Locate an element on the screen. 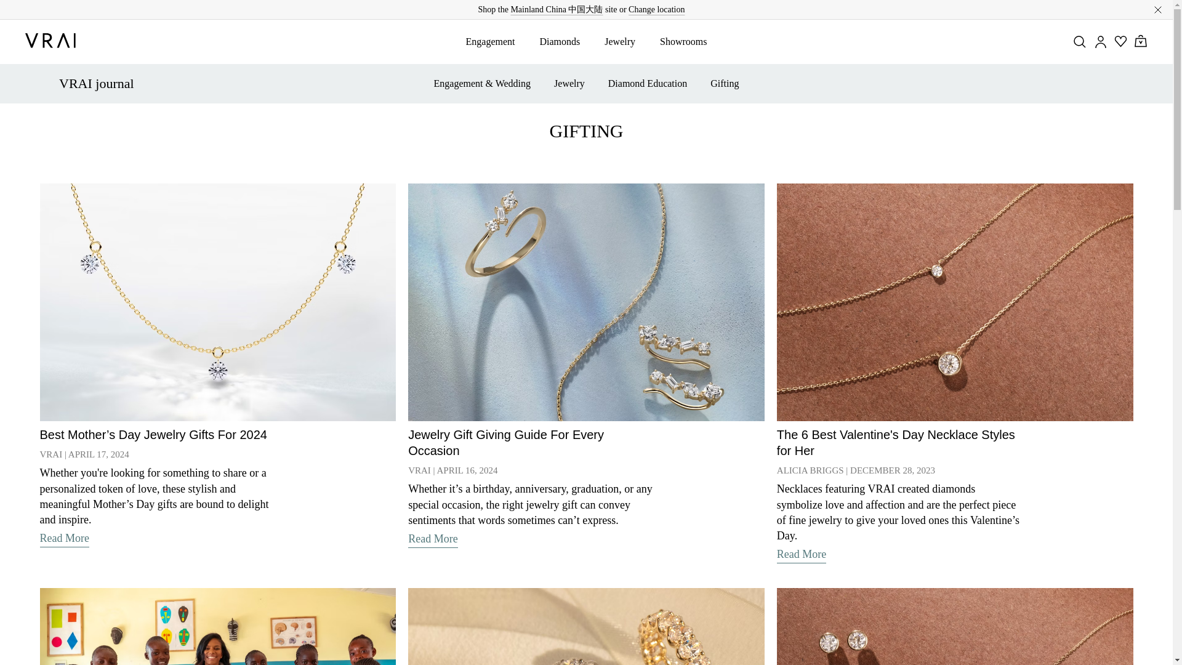 The height and width of the screenshot is (665, 1182). Engagement is located at coordinates (490, 41).